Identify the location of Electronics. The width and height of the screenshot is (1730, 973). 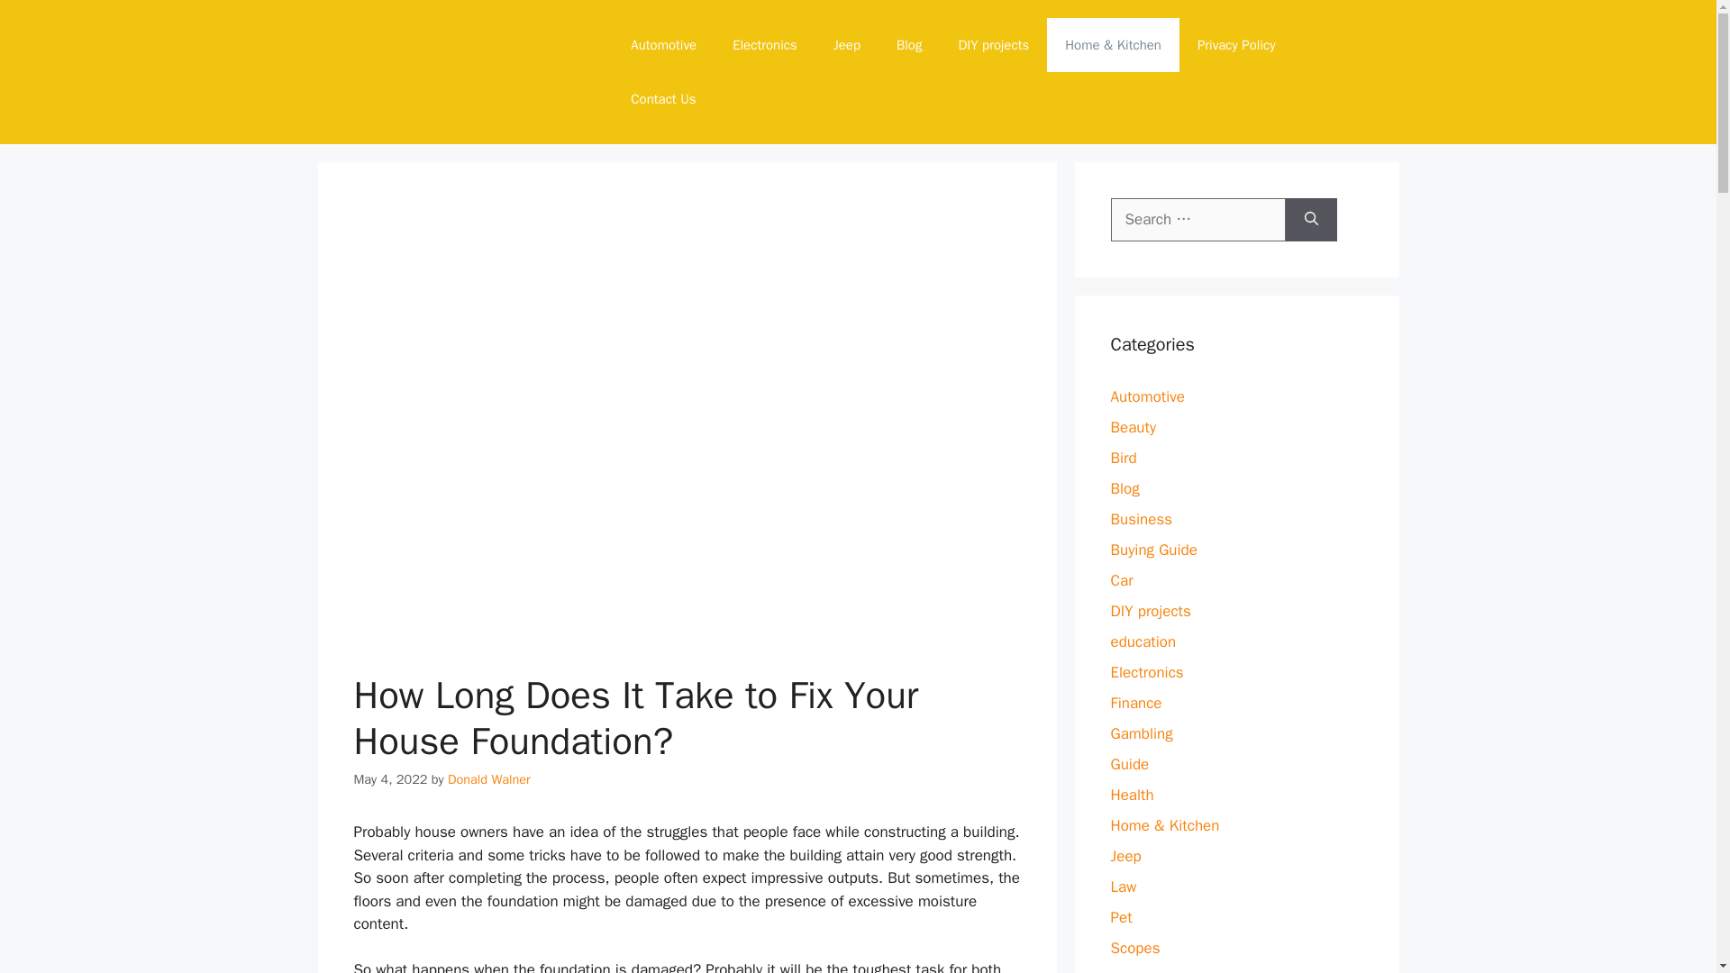
(764, 45).